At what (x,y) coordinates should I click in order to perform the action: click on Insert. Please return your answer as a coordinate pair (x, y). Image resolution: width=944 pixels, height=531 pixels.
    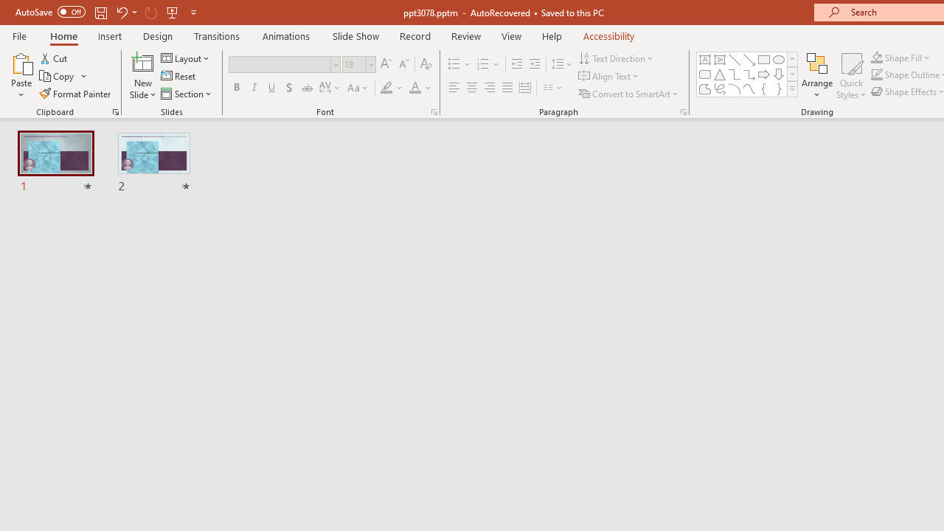
    Looking at the image, I should click on (111, 35).